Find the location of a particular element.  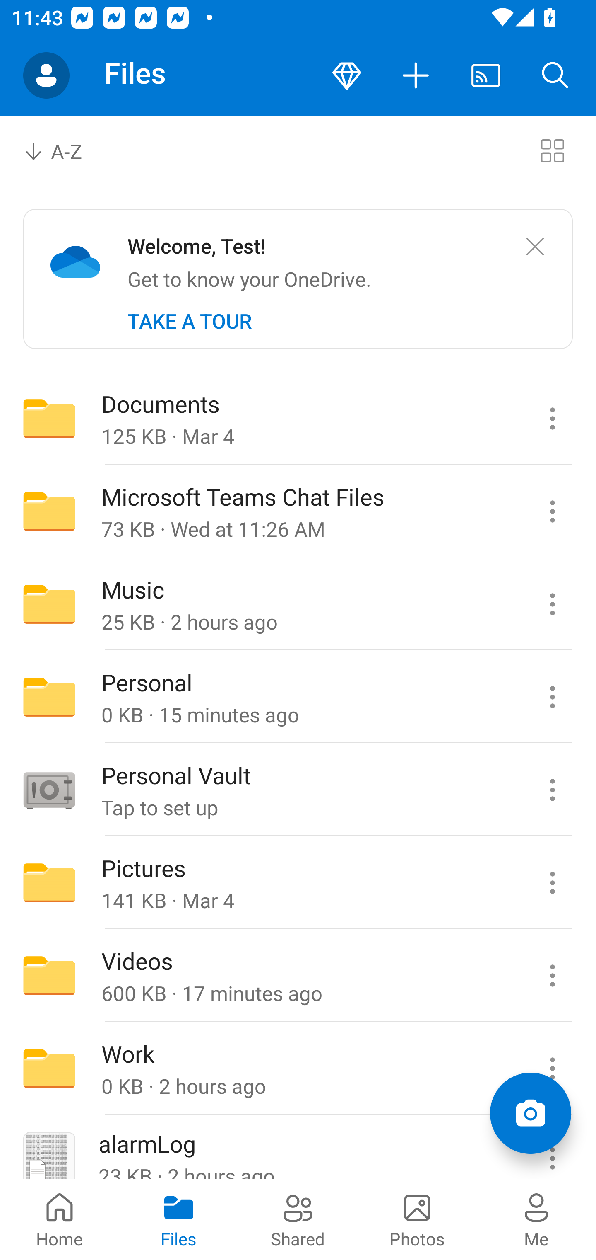

Premium button is located at coordinates (347, 75).